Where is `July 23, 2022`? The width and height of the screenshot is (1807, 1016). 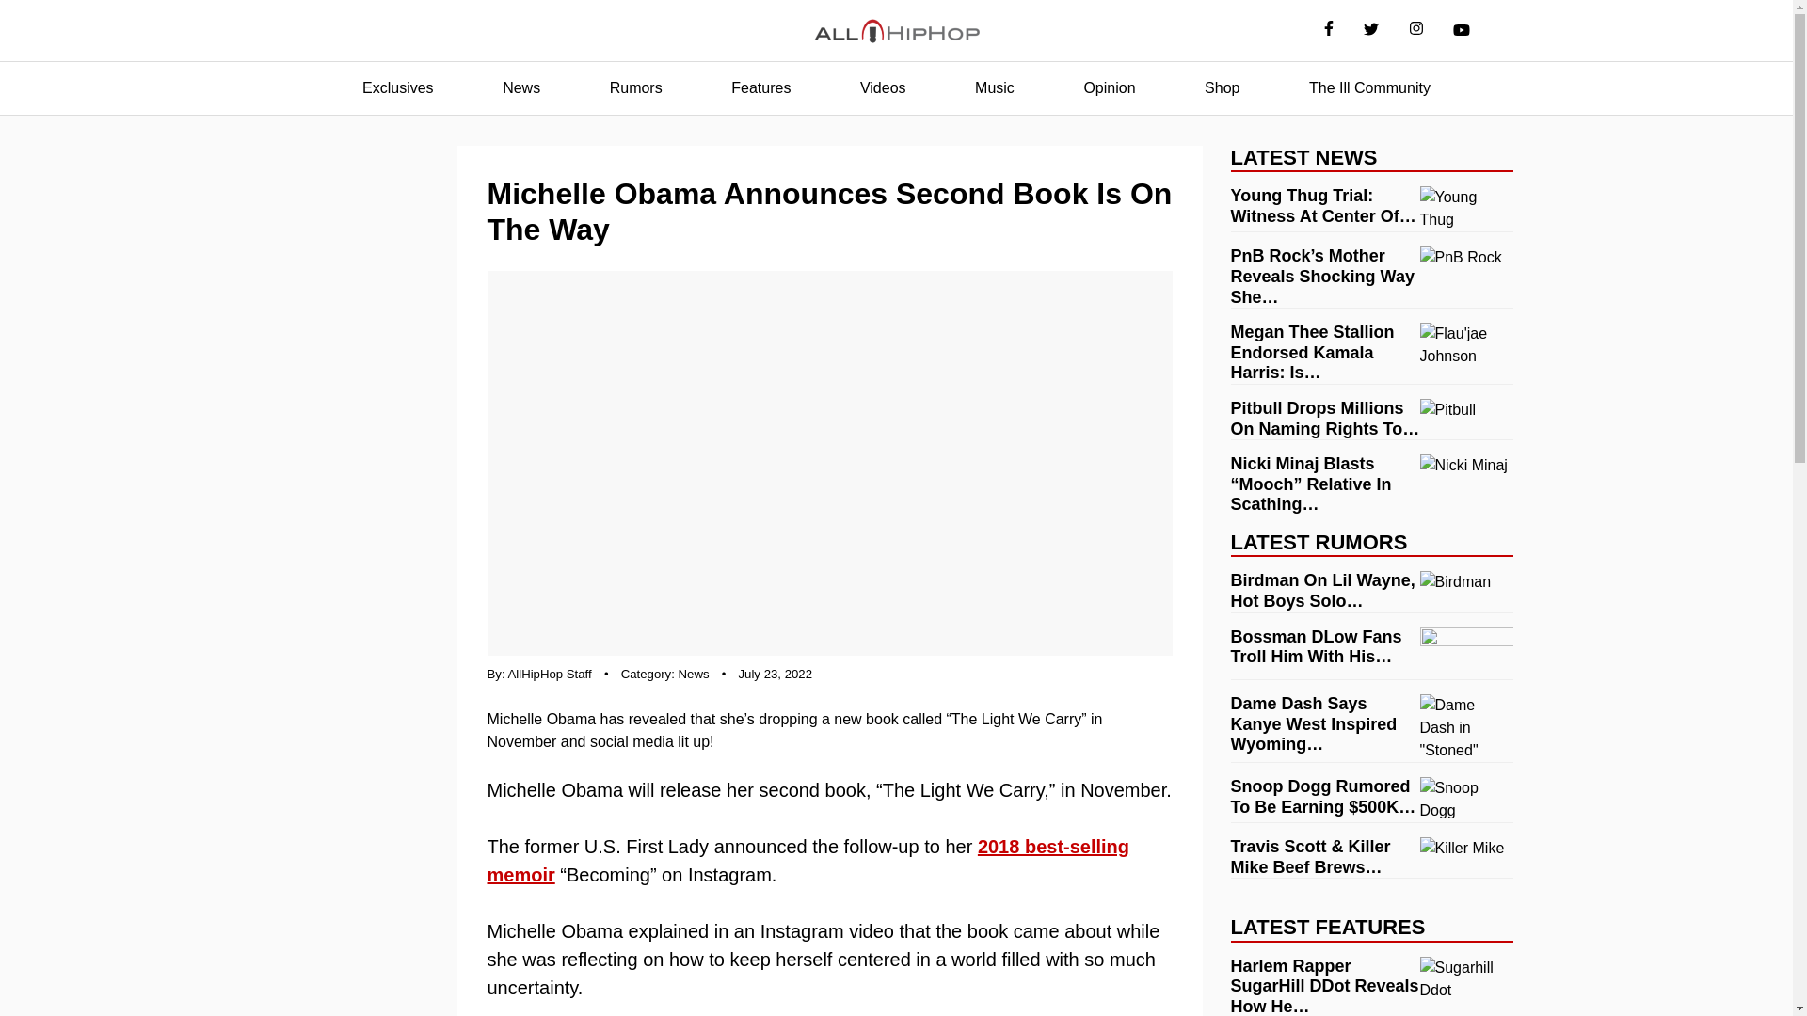 July 23, 2022 is located at coordinates (776, 674).